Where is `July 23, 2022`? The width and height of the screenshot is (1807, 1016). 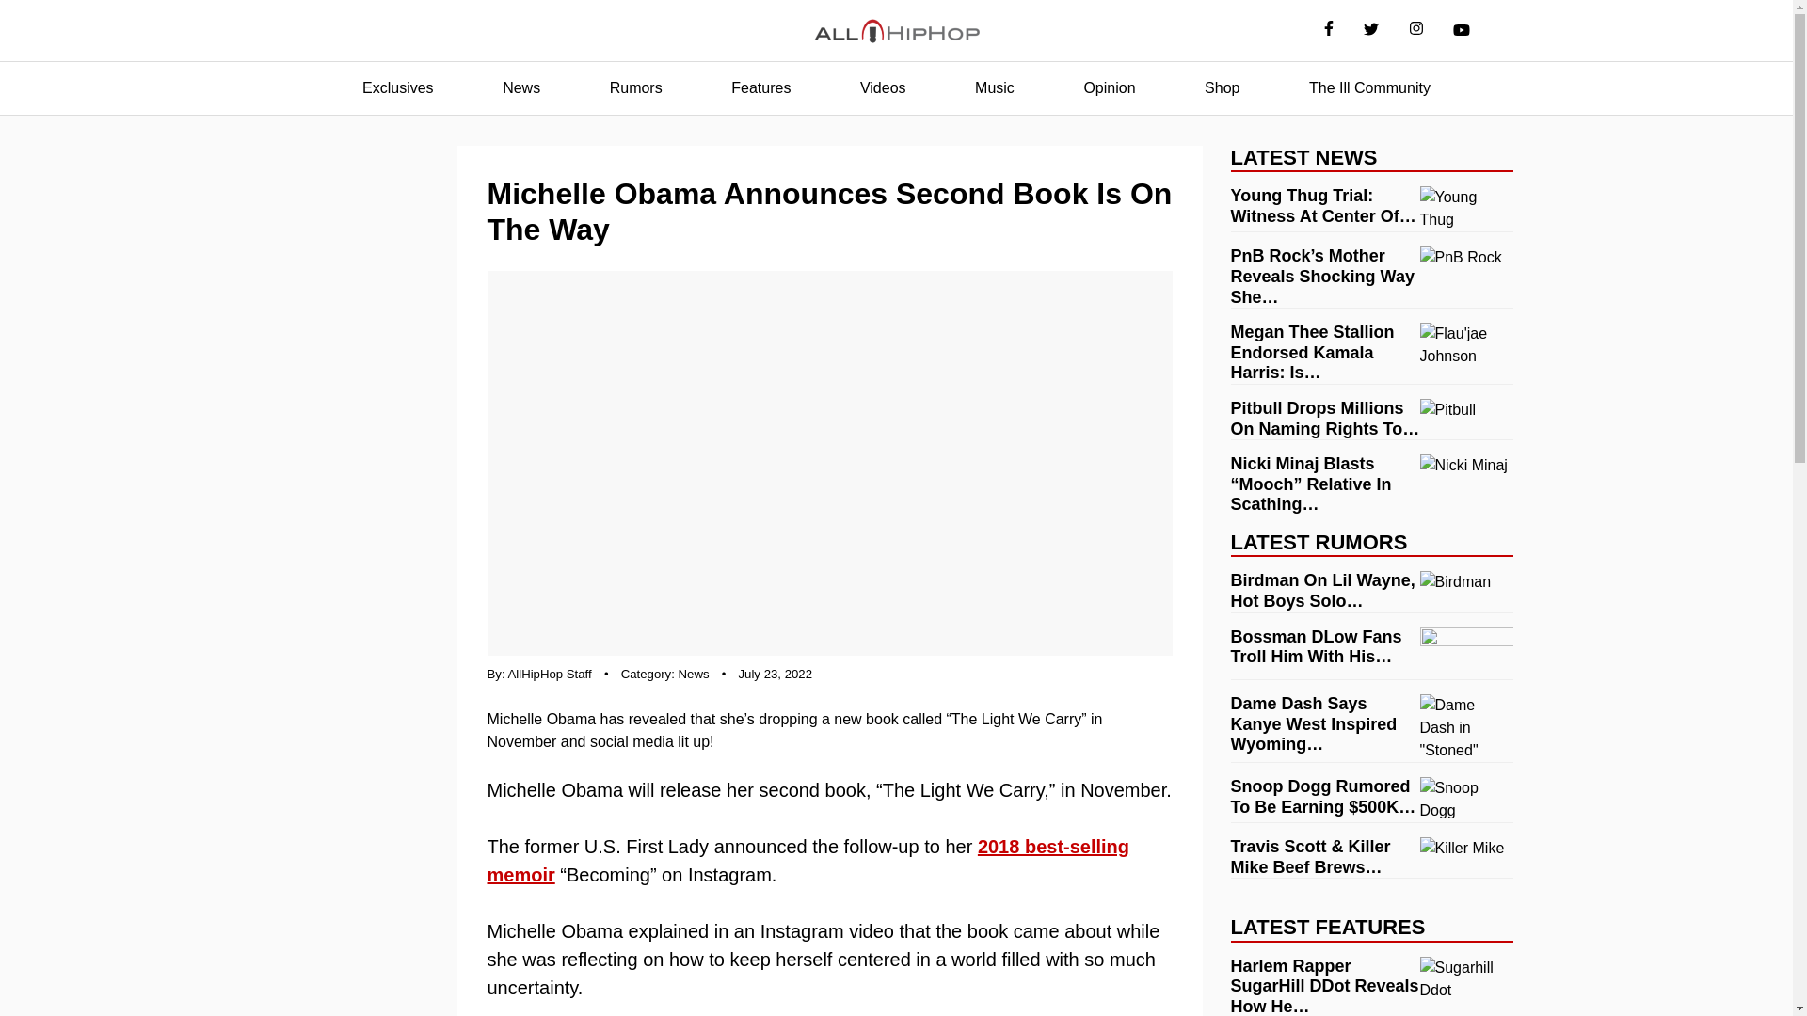 July 23, 2022 is located at coordinates (776, 674).